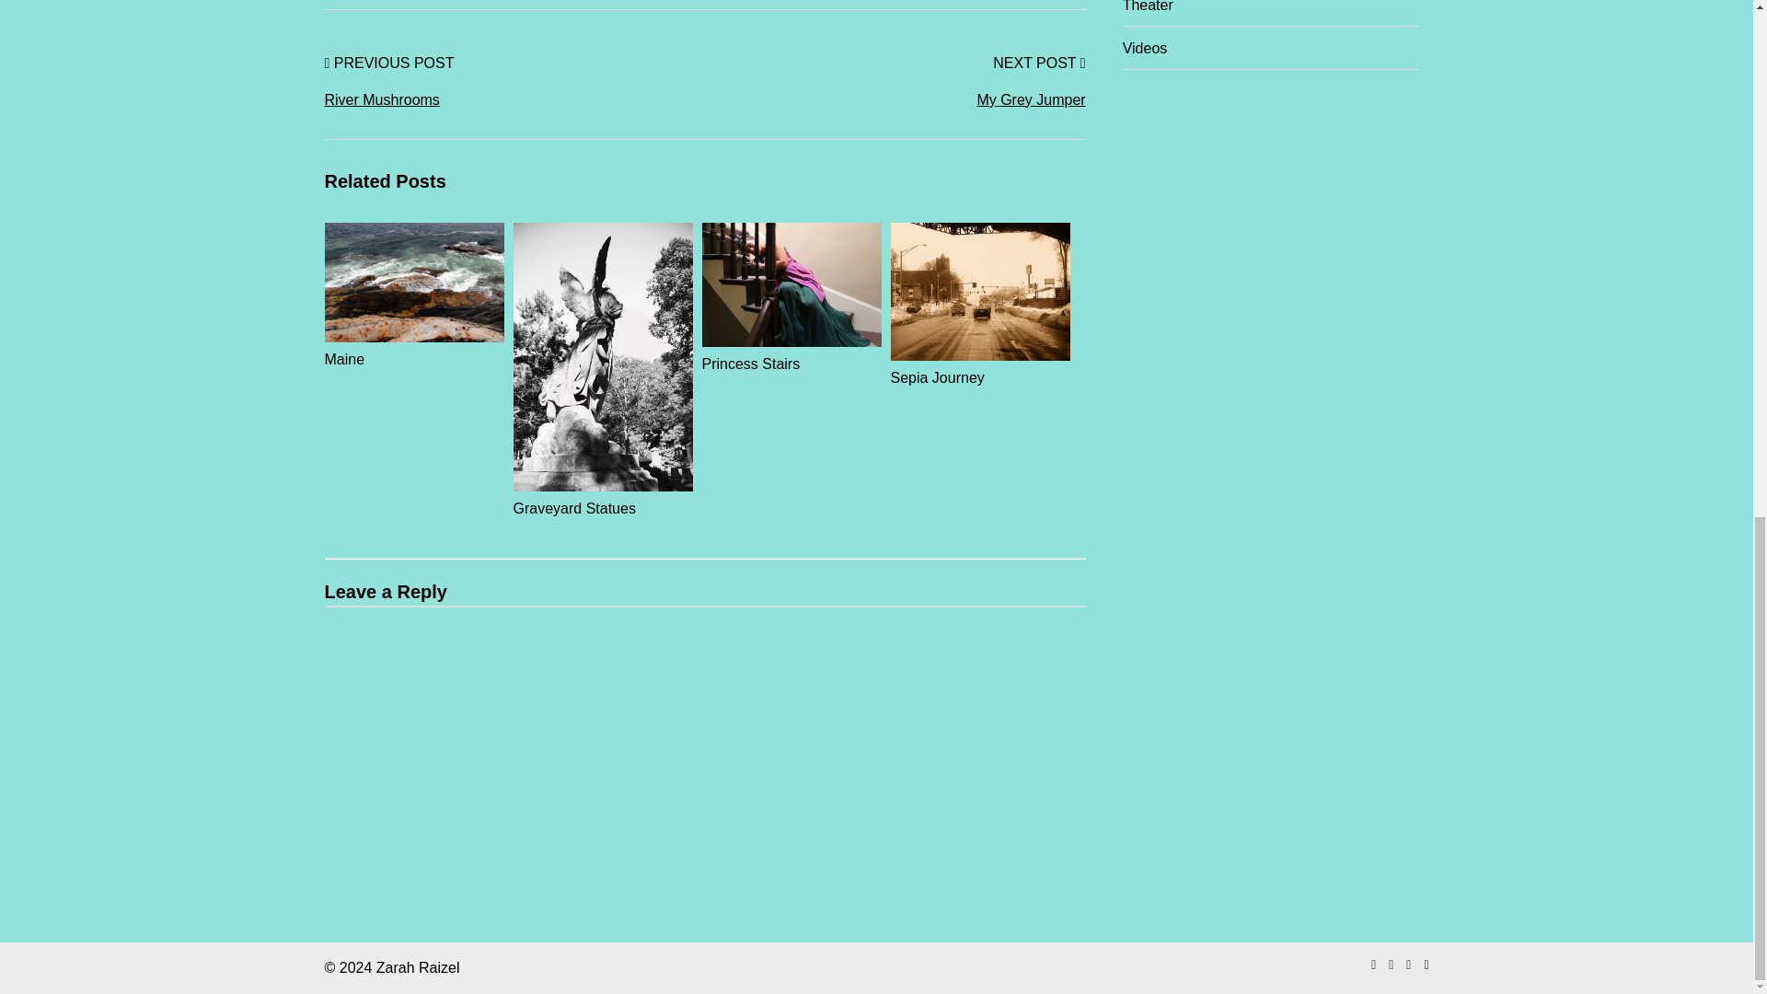  I want to click on My Grey Jumper, so click(895, 99).